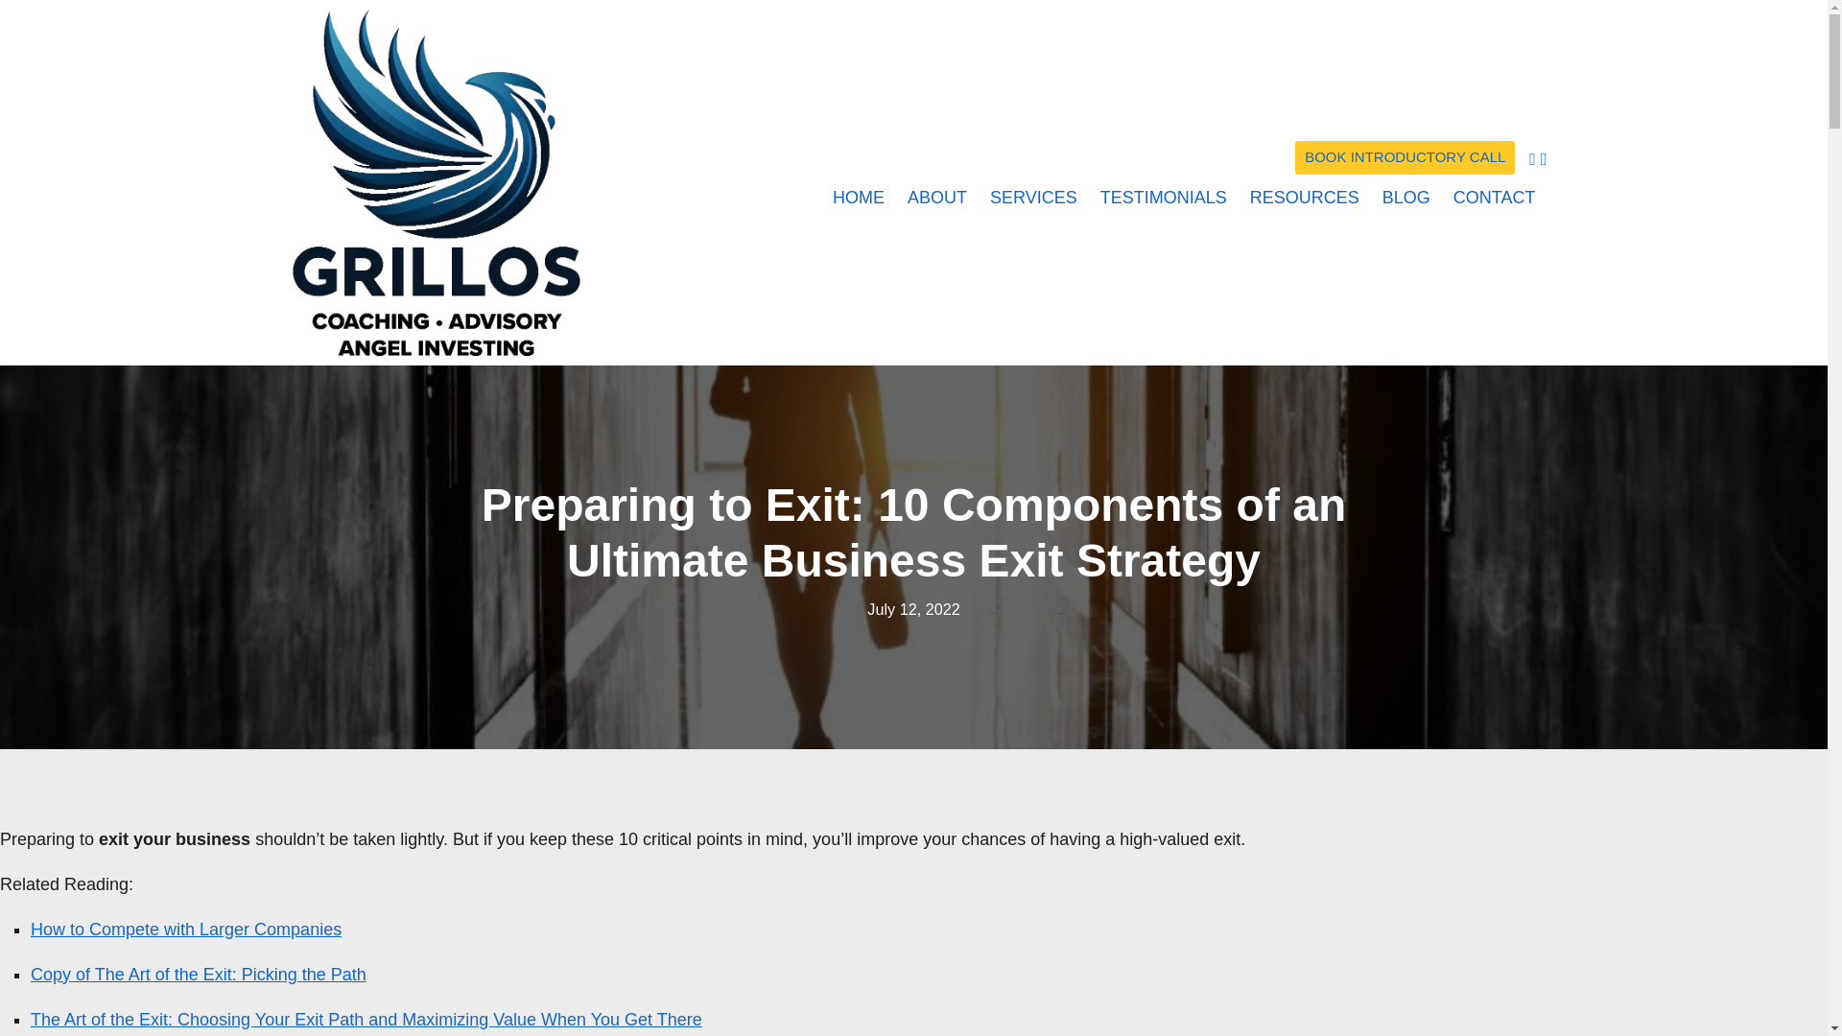  I want to click on ABOUT, so click(936, 195).